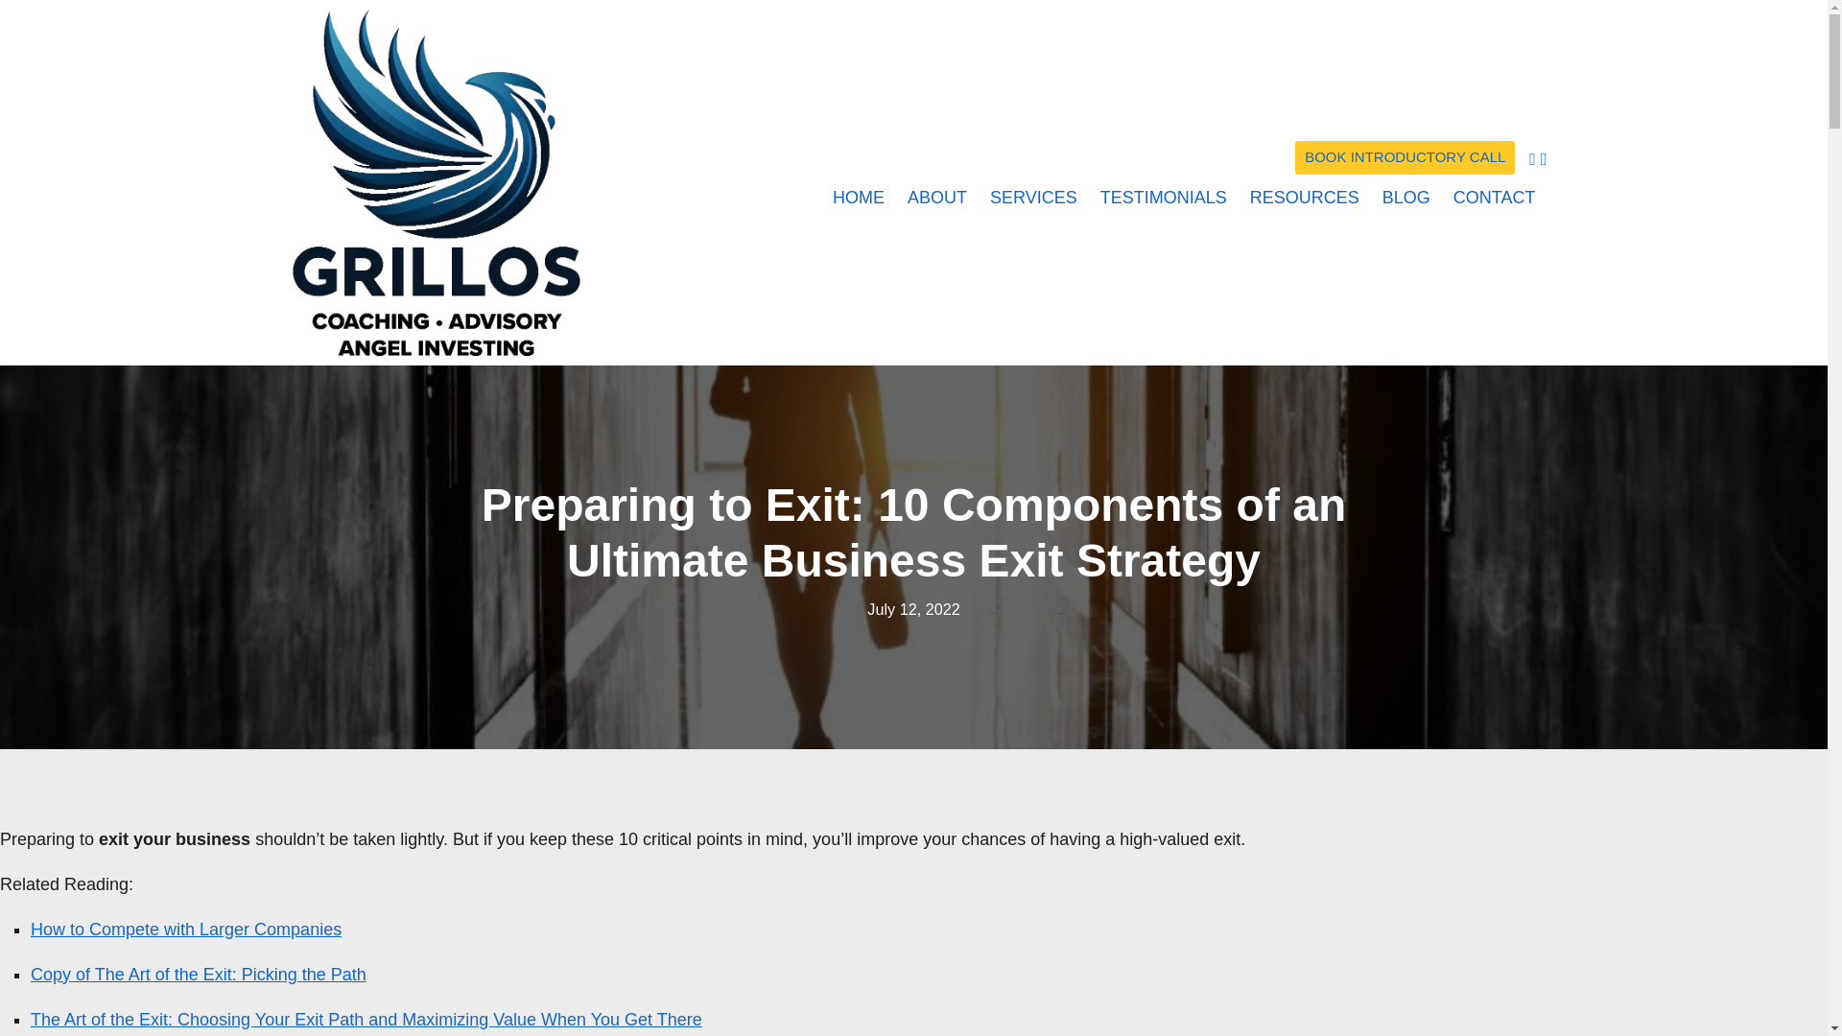  I want to click on ABOUT, so click(936, 195).